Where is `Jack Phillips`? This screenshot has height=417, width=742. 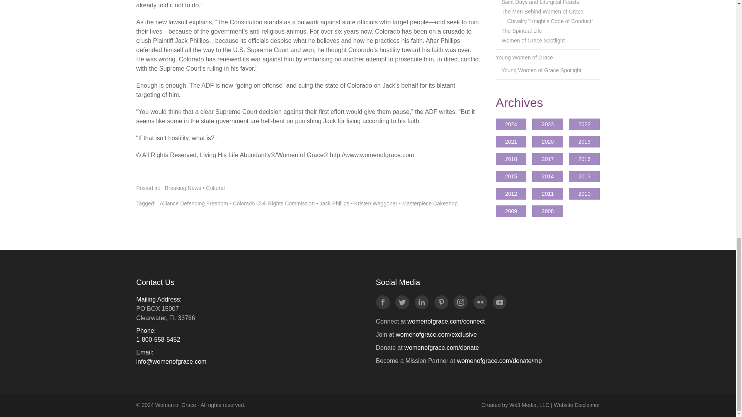
Jack Phillips is located at coordinates (335, 203).